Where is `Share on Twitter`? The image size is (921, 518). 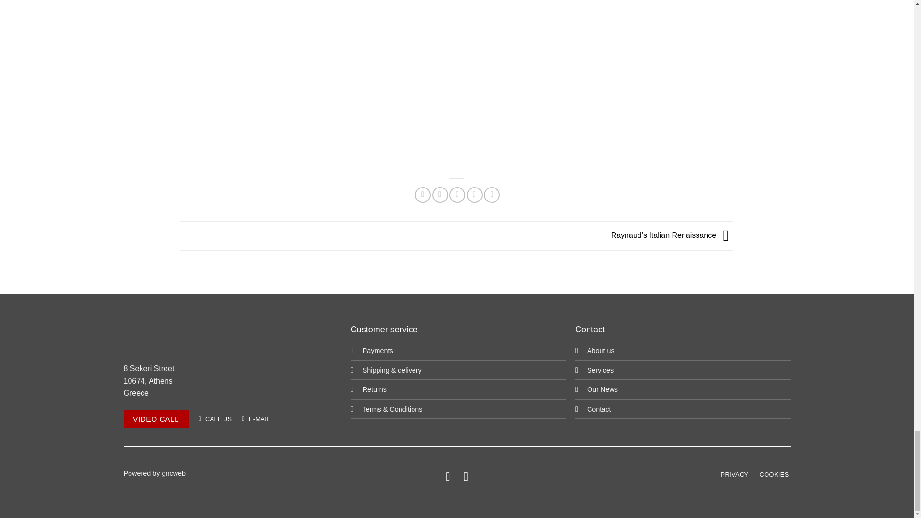 Share on Twitter is located at coordinates (439, 195).